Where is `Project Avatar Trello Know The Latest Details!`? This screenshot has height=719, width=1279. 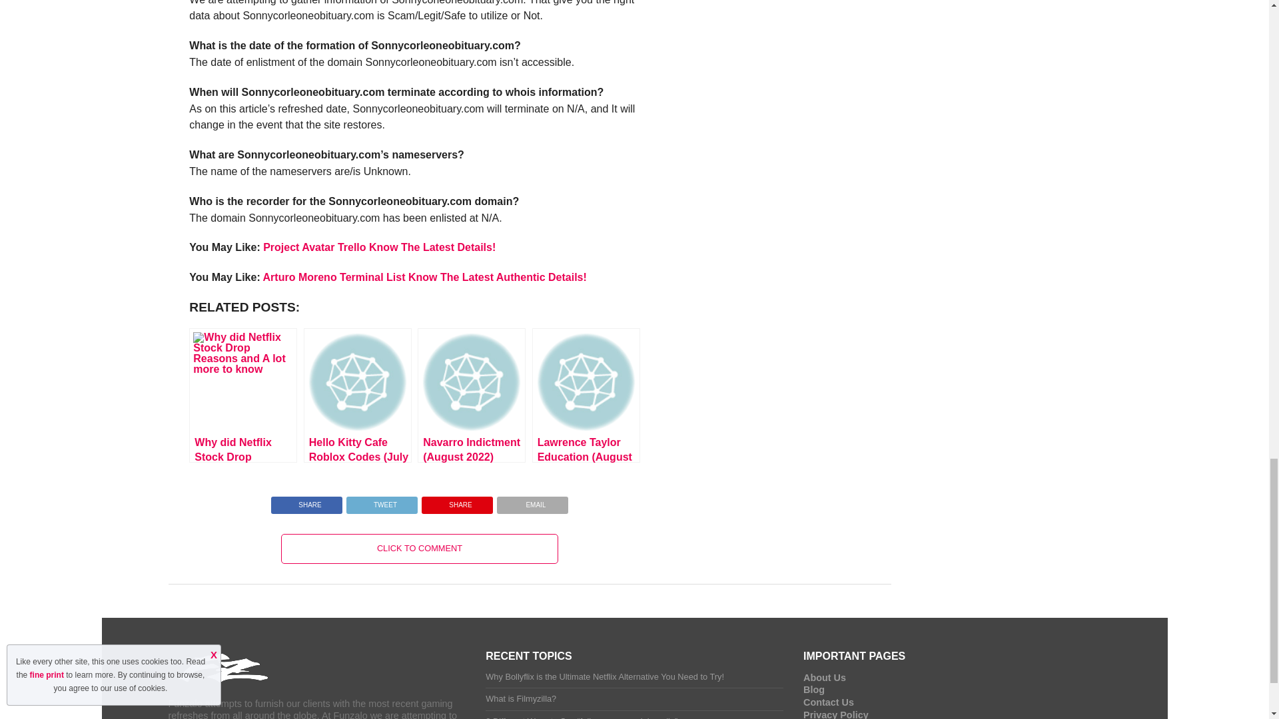
Project Avatar Trello Know The Latest Details! is located at coordinates (380, 247).